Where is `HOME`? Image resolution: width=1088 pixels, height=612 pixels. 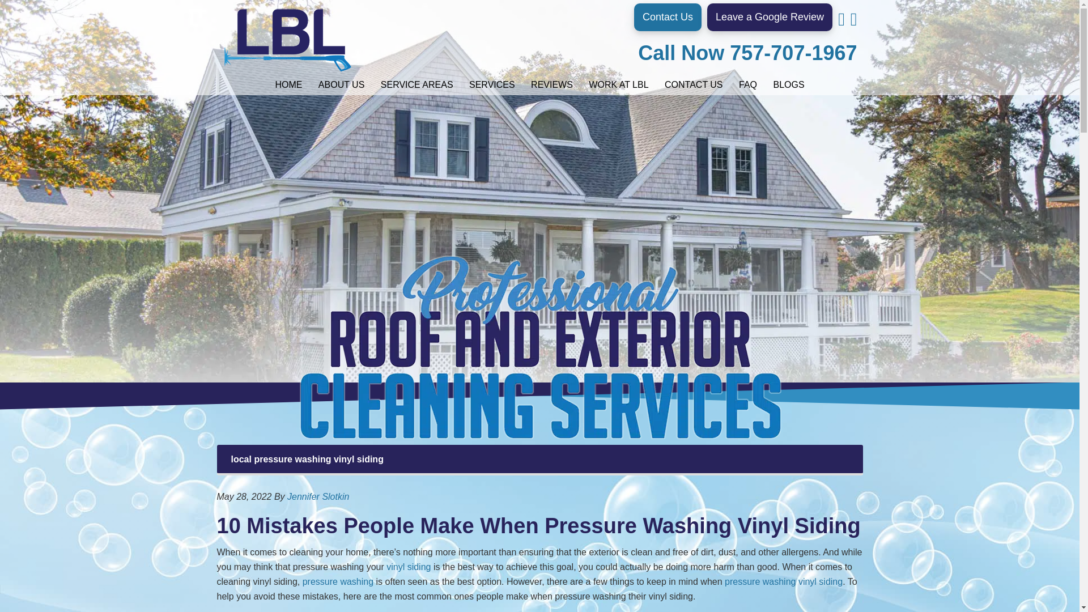
HOME is located at coordinates (288, 85).